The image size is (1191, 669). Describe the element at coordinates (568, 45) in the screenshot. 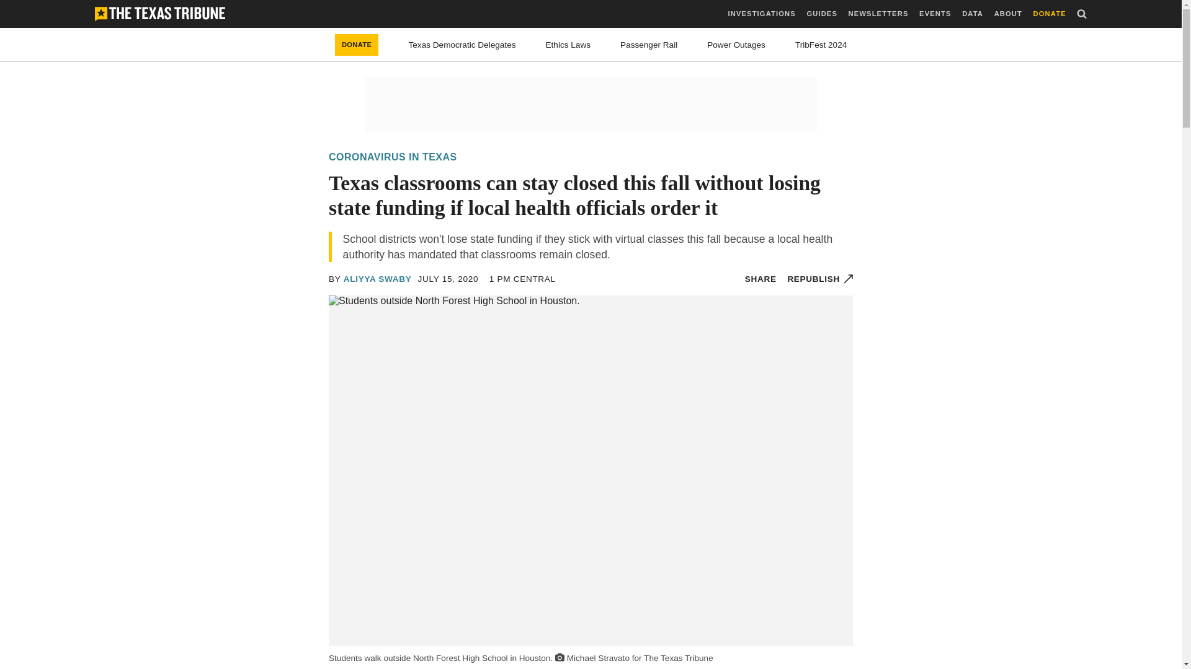

I see `Ethics Laws` at that location.